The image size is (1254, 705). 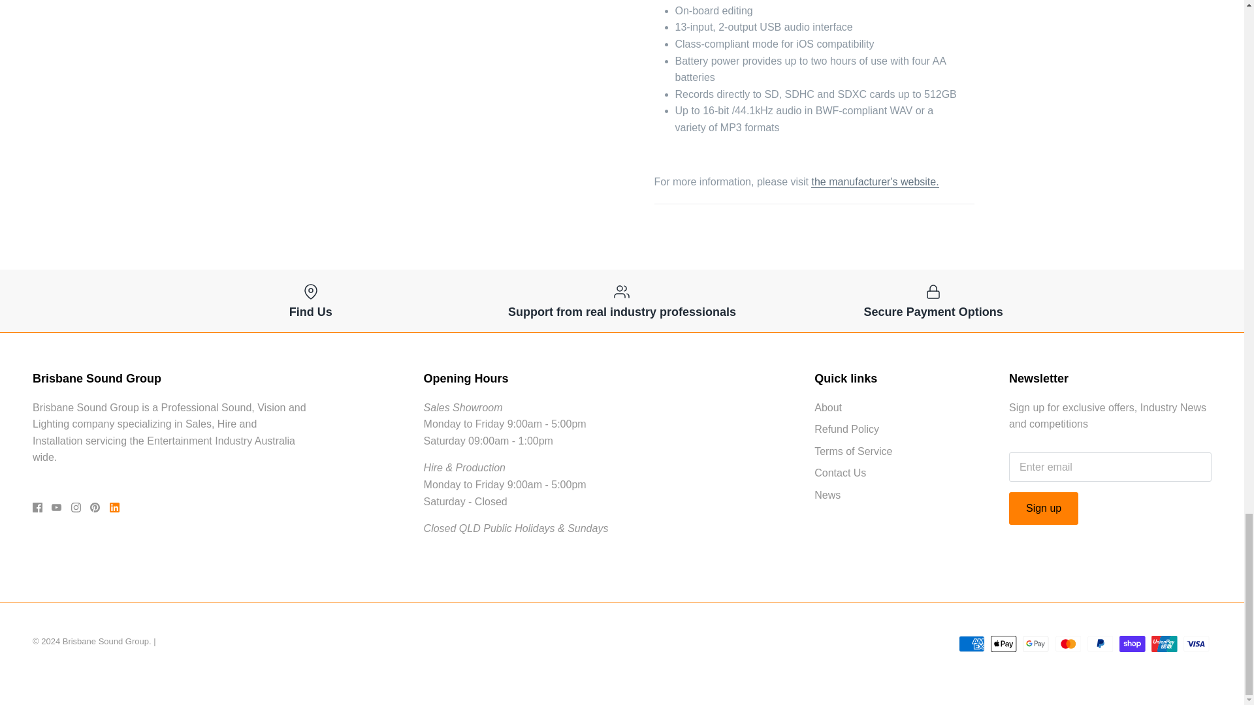 What do you see at coordinates (56, 508) in the screenshot?
I see `Youtube` at bounding box center [56, 508].